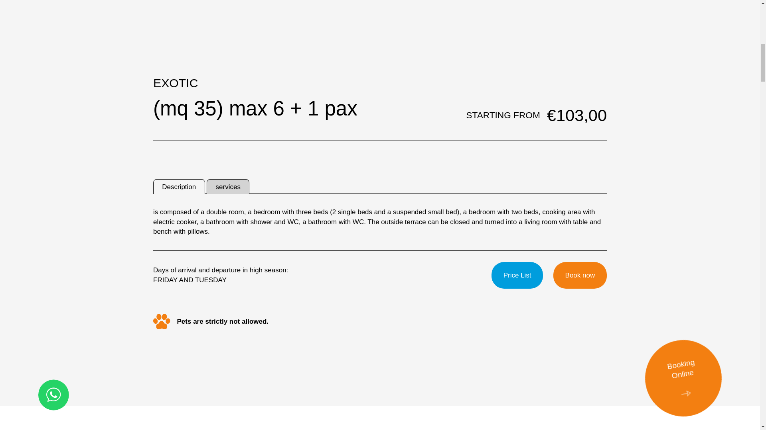 Image resolution: width=766 pixels, height=430 pixels. Describe the element at coordinates (517, 275) in the screenshot. I see `Price List` at that location.